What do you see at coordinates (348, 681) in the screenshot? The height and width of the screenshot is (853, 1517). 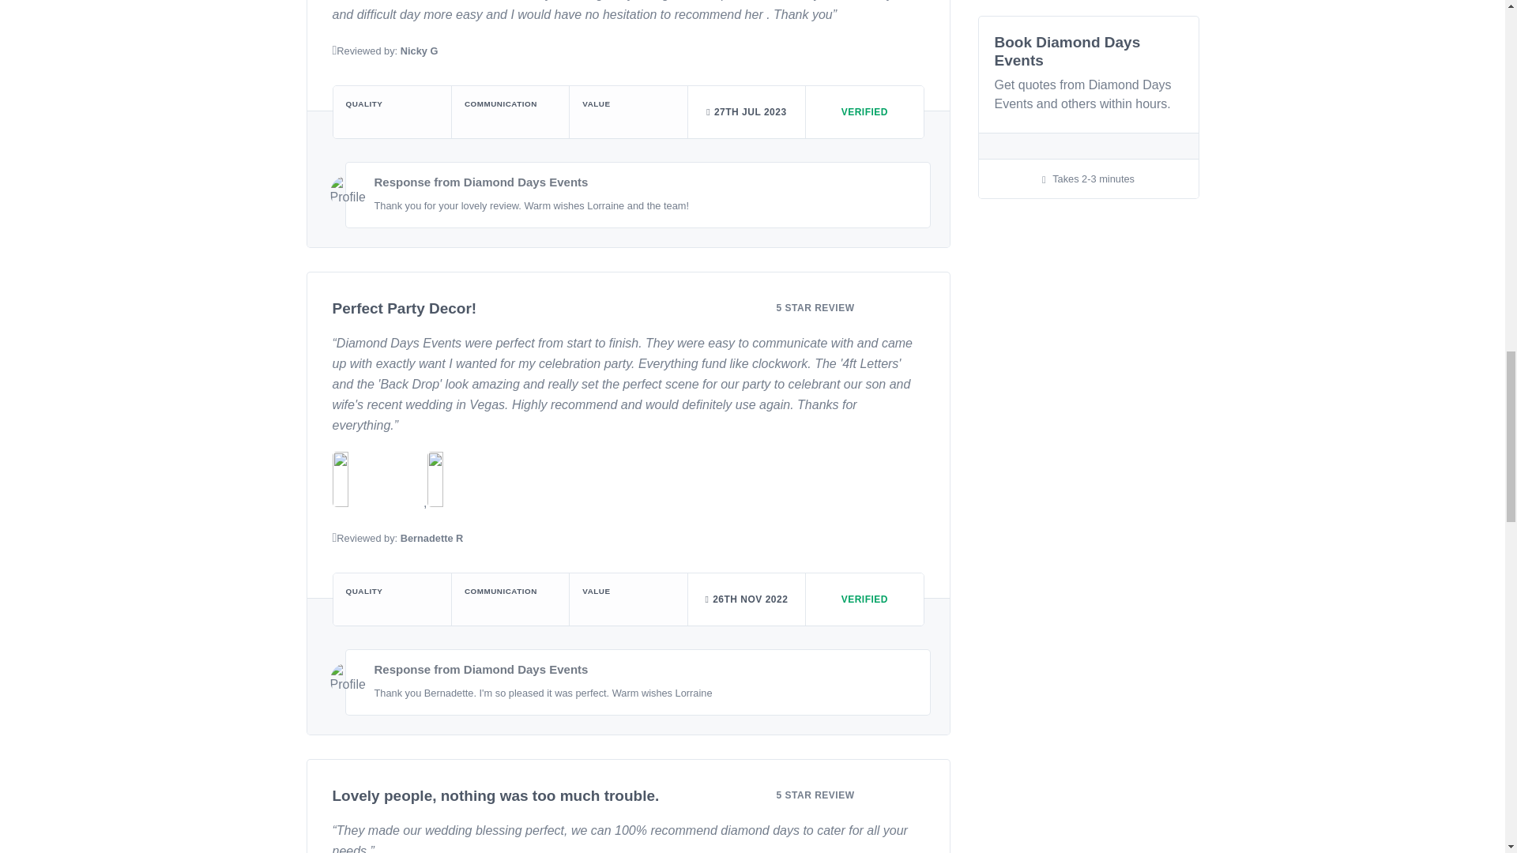 I see `Profile Image` at bounding box center [348, 681].